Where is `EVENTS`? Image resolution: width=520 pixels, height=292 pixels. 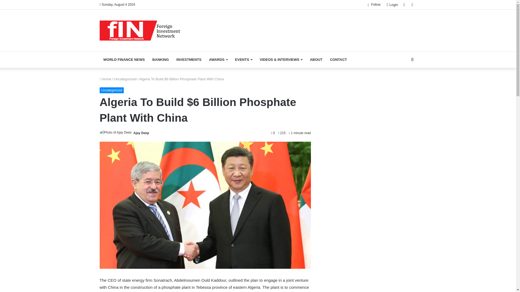
EVENTS is located at coordinates (243, 59).